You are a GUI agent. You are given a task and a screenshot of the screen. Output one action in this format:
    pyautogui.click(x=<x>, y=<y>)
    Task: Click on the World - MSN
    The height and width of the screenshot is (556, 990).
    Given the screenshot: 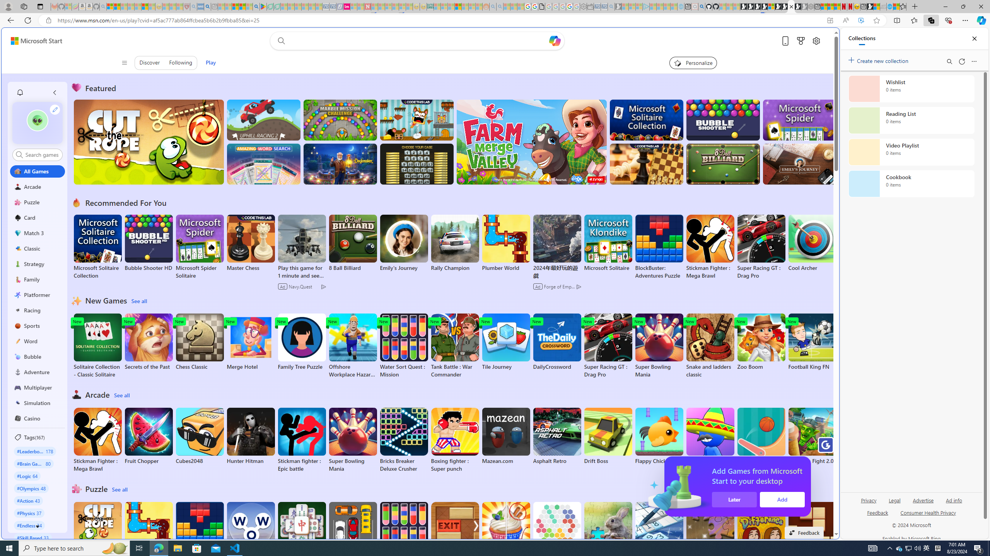 What is the action you would take?
    pyautogui.click(x=876, y=7)
    